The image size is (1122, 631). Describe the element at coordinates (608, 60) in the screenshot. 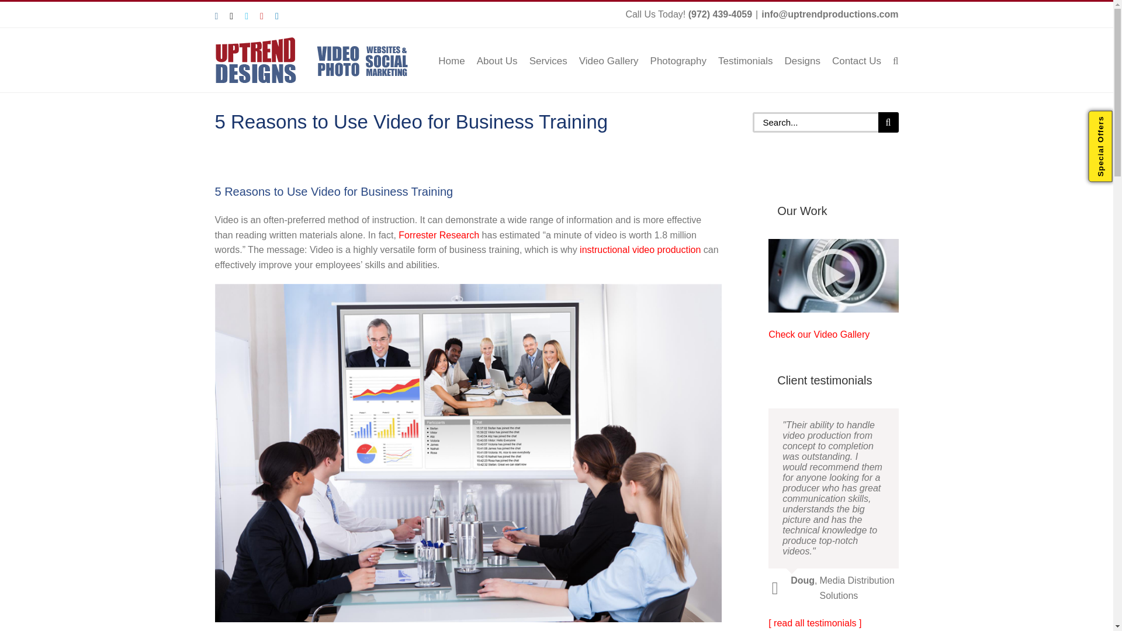

I see `Video Gallery` at that location.